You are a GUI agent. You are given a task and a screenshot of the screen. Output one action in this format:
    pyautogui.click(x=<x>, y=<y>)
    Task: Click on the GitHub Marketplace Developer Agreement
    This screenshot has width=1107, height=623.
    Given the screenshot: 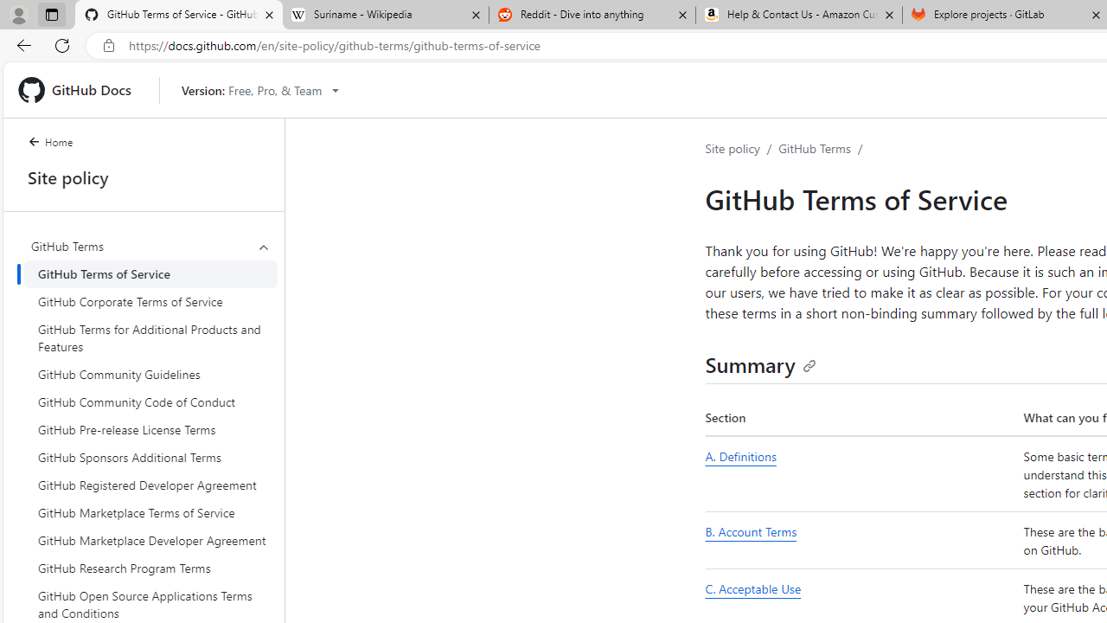 What is the action you would take?
    pyautogui.click(x=150, y=540)
    